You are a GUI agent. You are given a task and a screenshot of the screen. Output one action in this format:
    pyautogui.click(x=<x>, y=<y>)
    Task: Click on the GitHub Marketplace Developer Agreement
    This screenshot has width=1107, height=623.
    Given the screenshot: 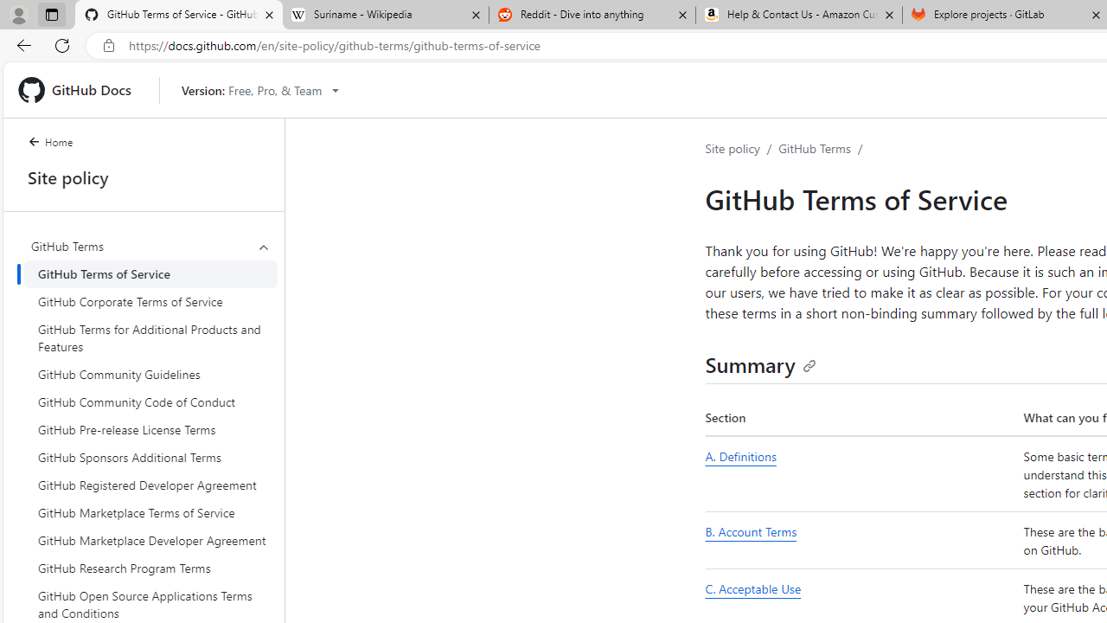 What is the action you would take?
    pyautogui.click(x=150, y=540)
    